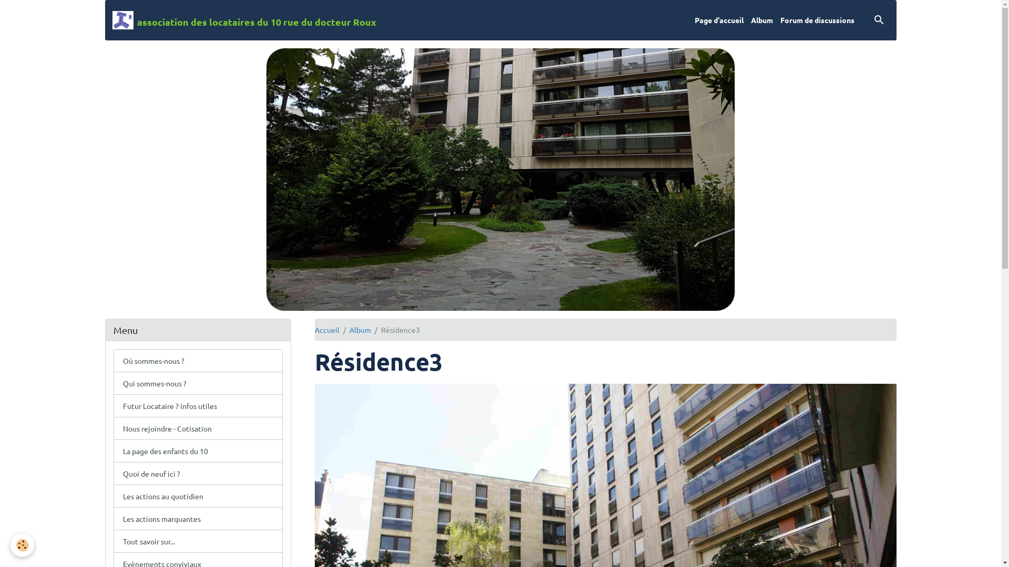  I want to click on Album, so click(762, 20).